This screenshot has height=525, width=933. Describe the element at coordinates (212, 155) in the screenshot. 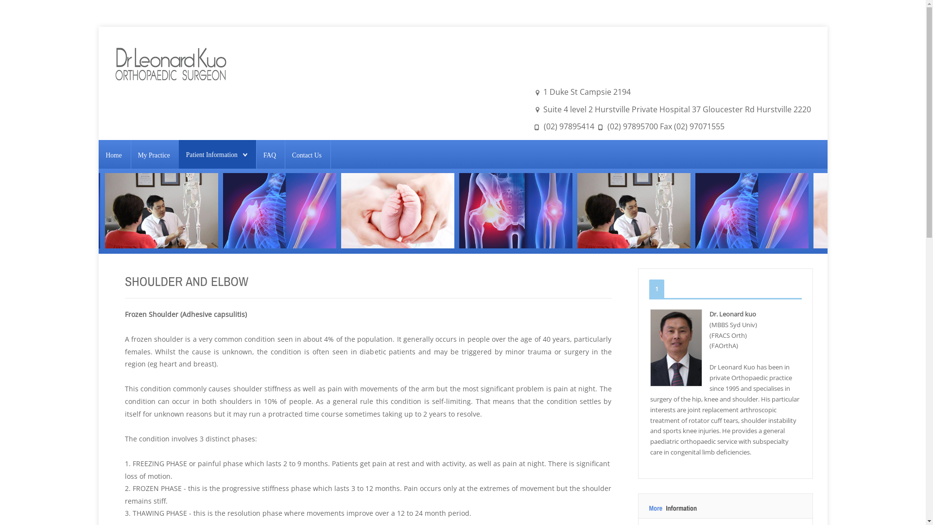

I see `Patient Information` at that location.